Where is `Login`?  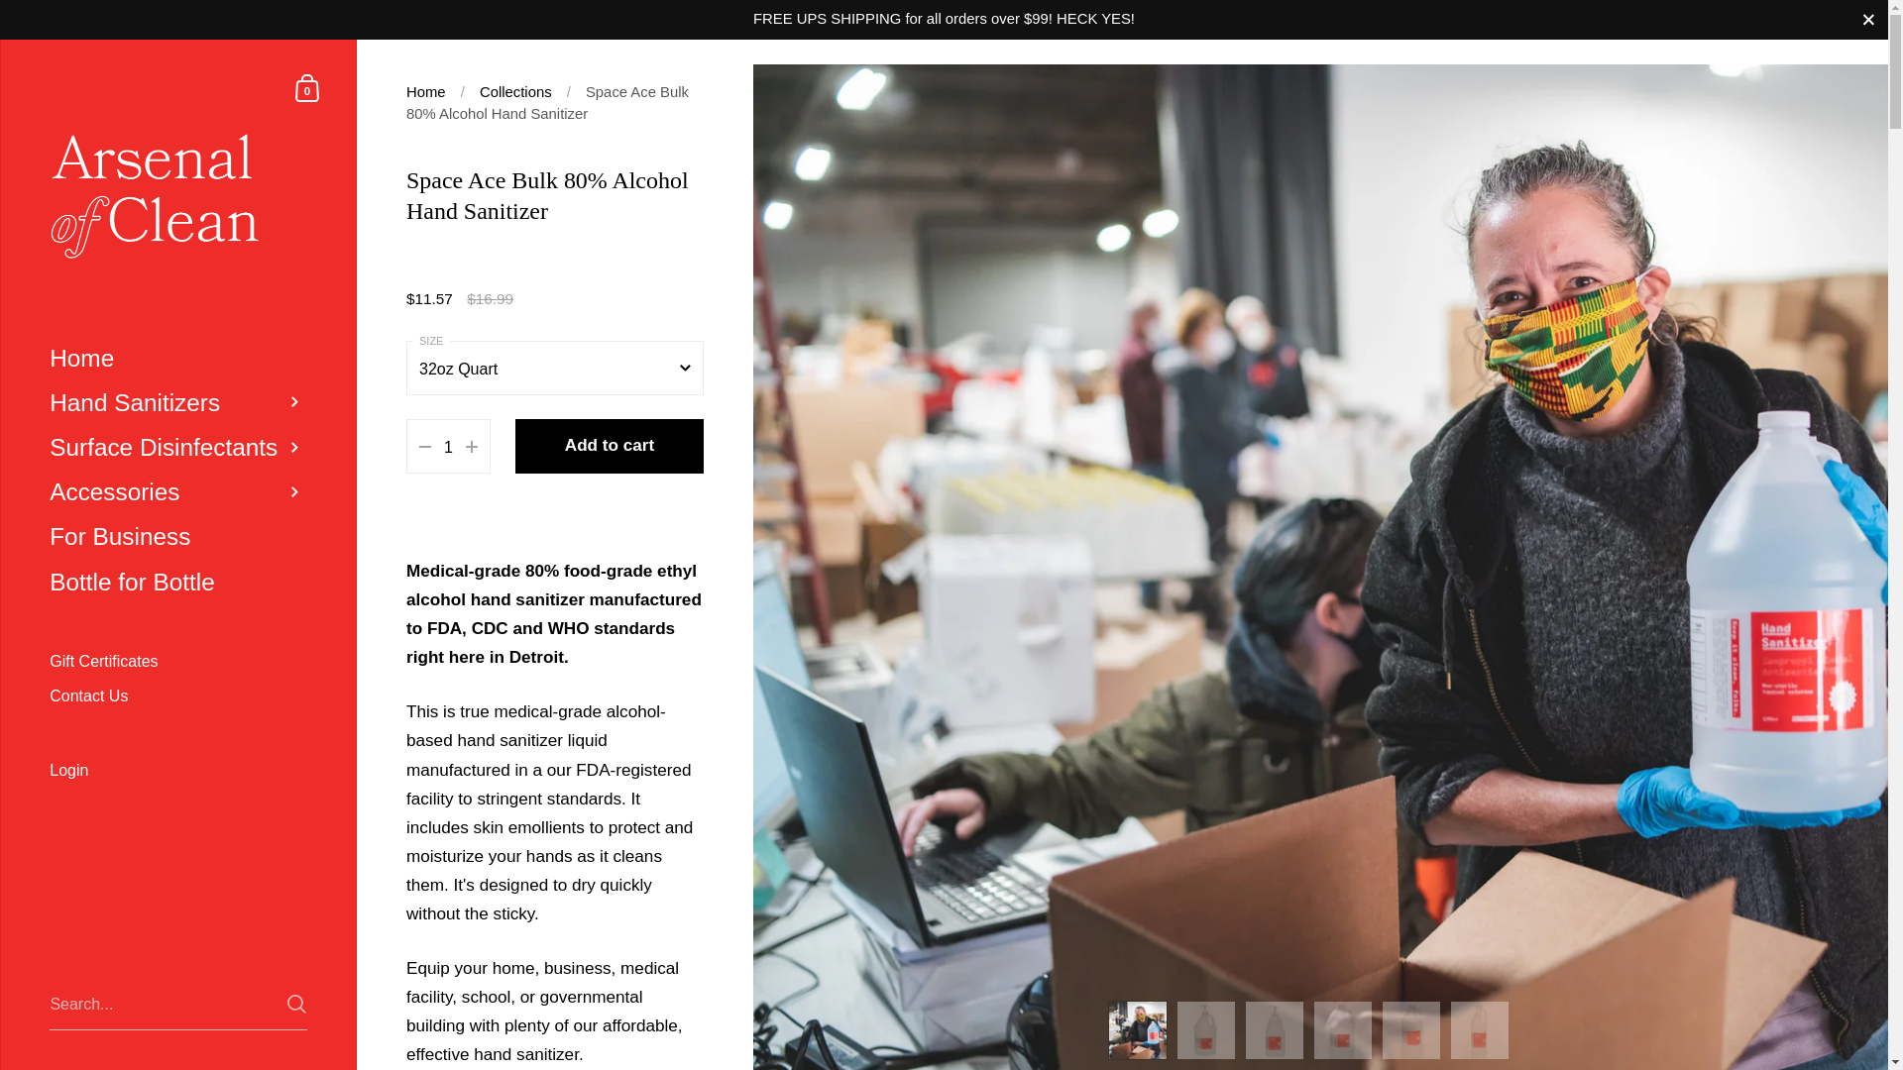 Login is located at coordinates (178, 772).